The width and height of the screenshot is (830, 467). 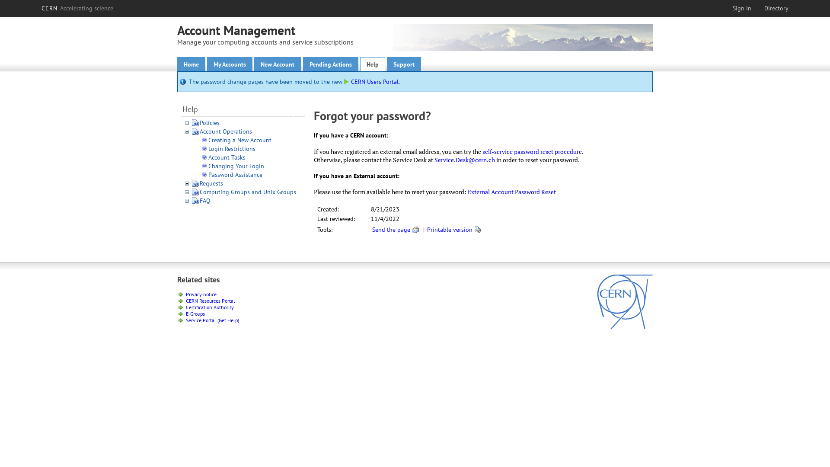 What do you see at coordinates (248, 192) in the screenshot?
I see `Computing Groups and Unix Groups` at bounding box center [248, 192].